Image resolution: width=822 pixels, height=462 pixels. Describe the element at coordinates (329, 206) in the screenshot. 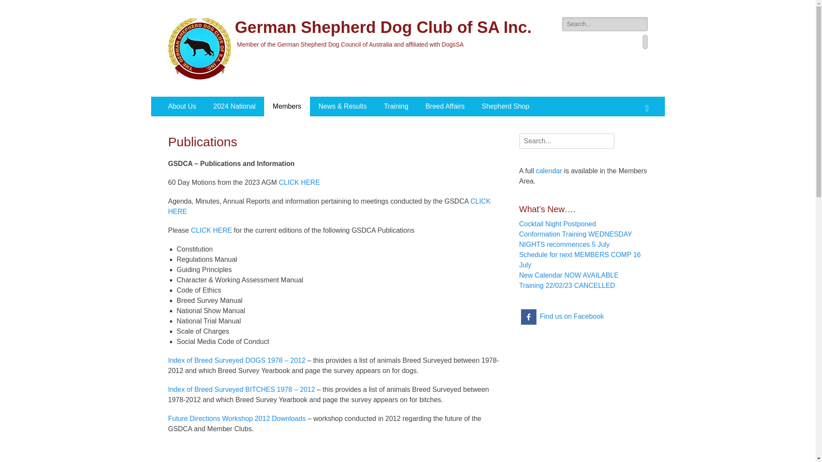

I see `CLICK HERE` at that location.